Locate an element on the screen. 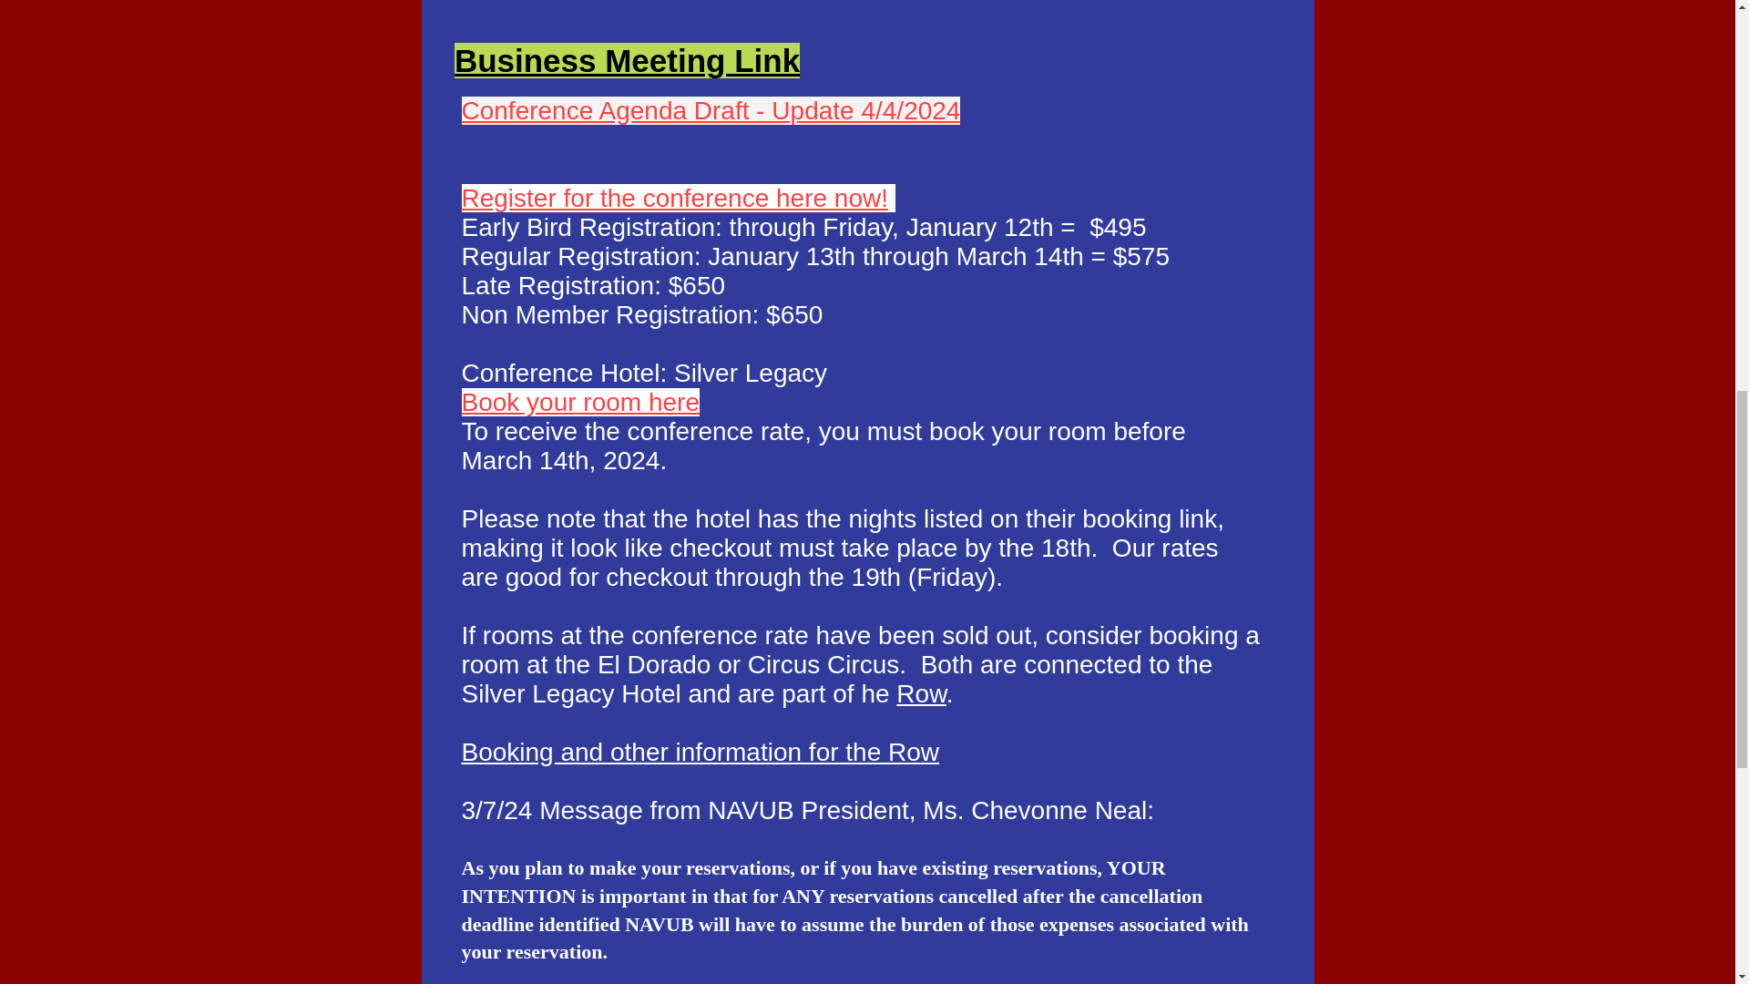  Book your room here is located at coordinates (579, 401).